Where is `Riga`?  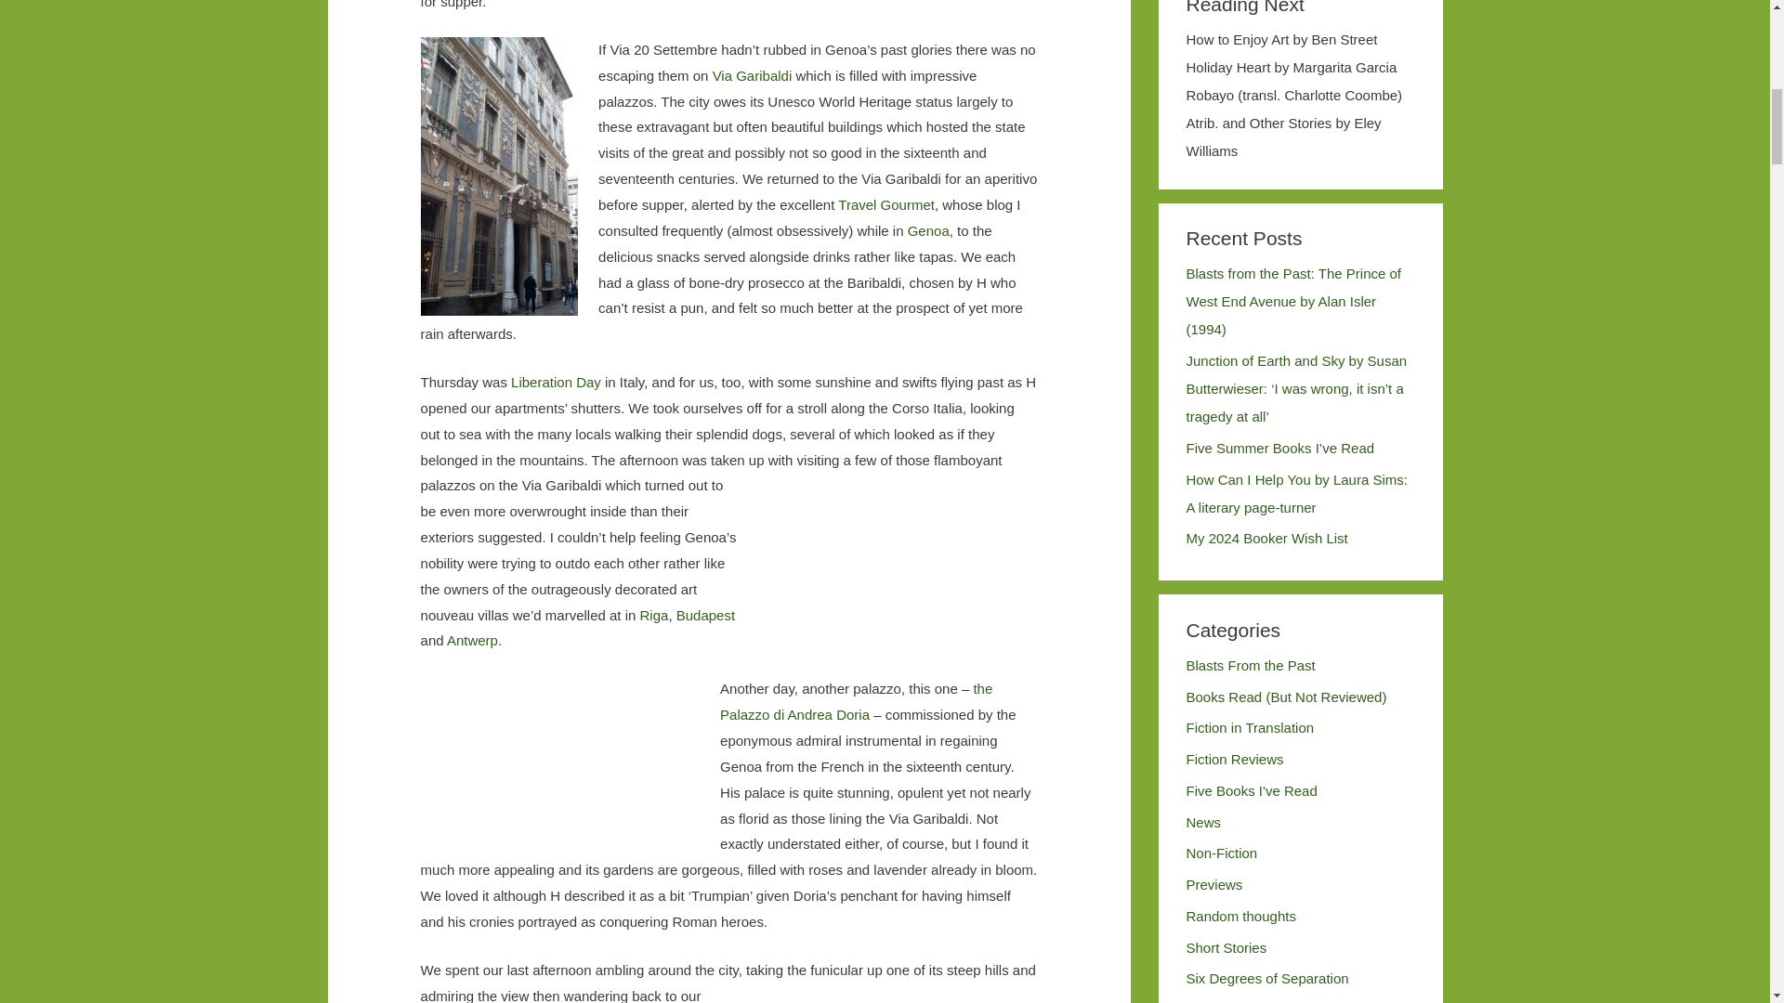 Riga is located at coordinates (654, 615).